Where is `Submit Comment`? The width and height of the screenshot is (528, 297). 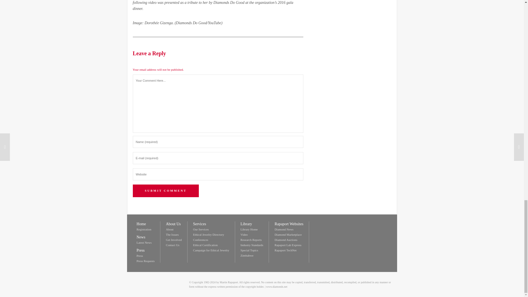
Submit Comment is located at coordinates (165, 191).